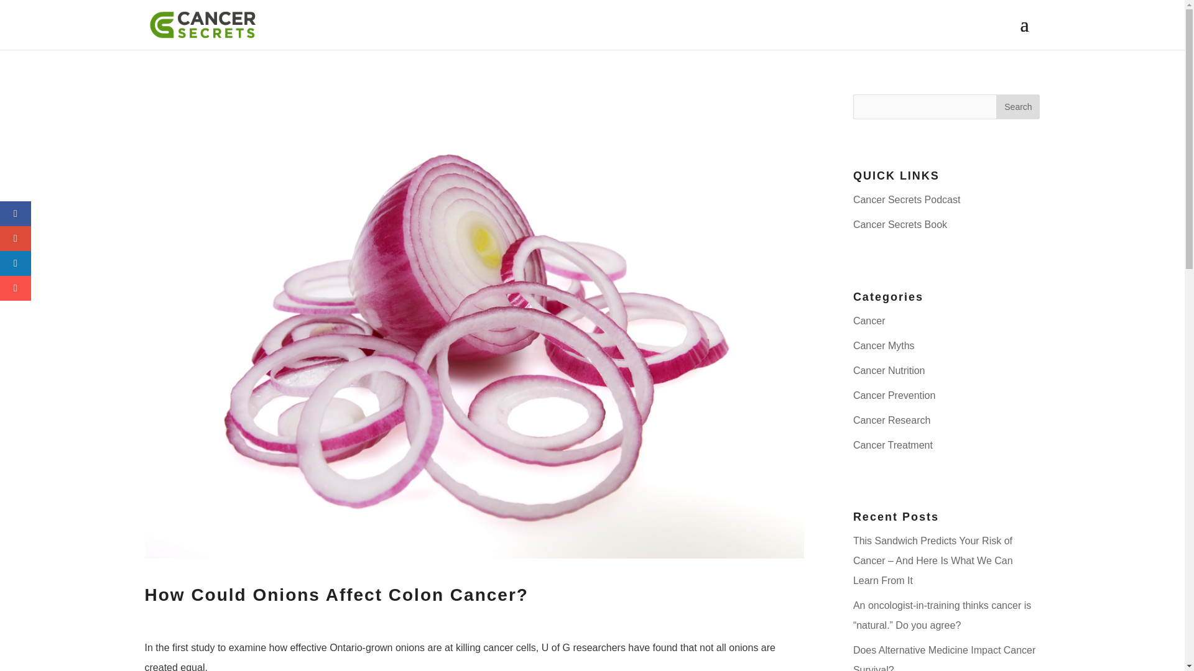 This screenshot has height=671, width=1194. Describe the element at coordinates (869, 321) in the screenshot. I see `Cancer` at that location.